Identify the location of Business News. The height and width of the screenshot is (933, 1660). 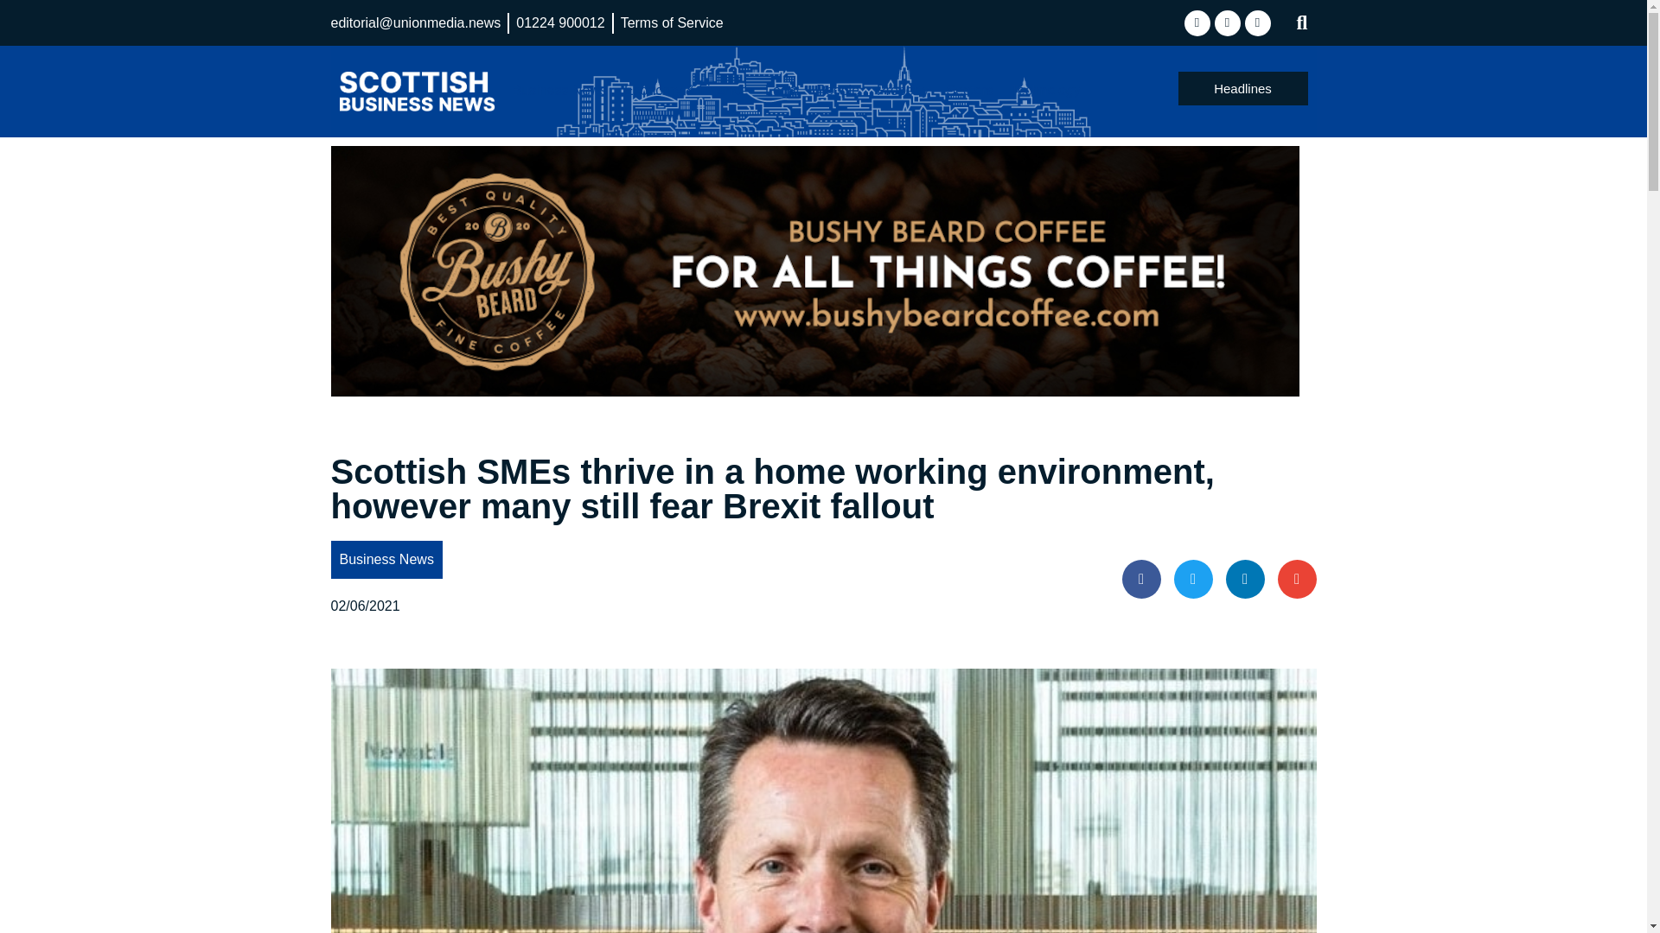
(559, 90).